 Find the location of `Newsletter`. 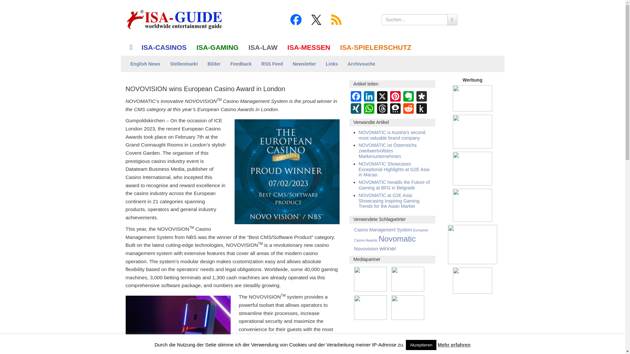

Newsletter is located at coordinates (304, 64).